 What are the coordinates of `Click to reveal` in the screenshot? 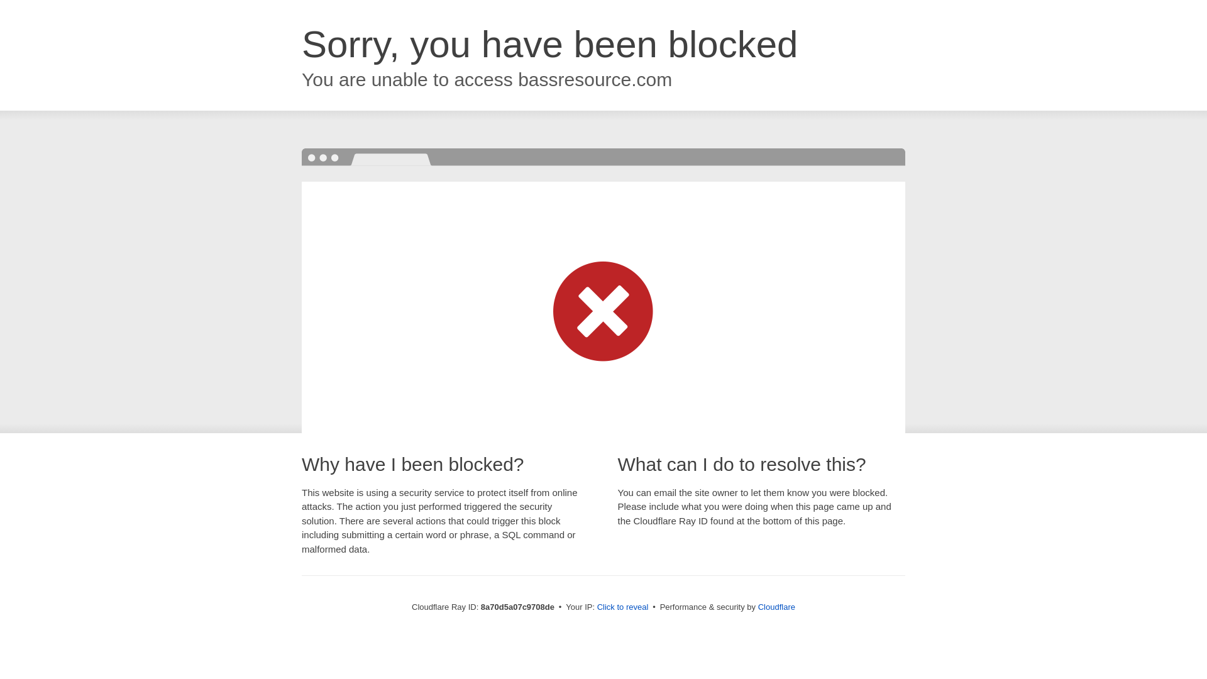 It's located at (623, 607).